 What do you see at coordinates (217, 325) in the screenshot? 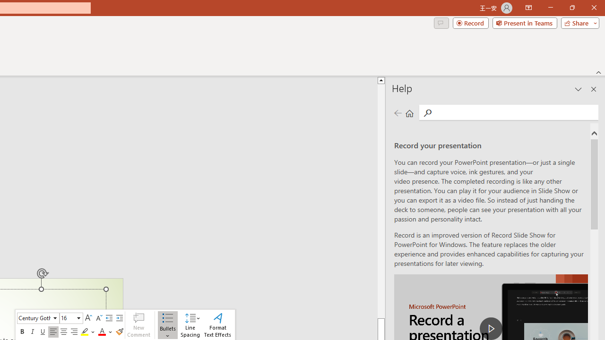
I see `Format Text Effects...` at bounding box center [217, 325].